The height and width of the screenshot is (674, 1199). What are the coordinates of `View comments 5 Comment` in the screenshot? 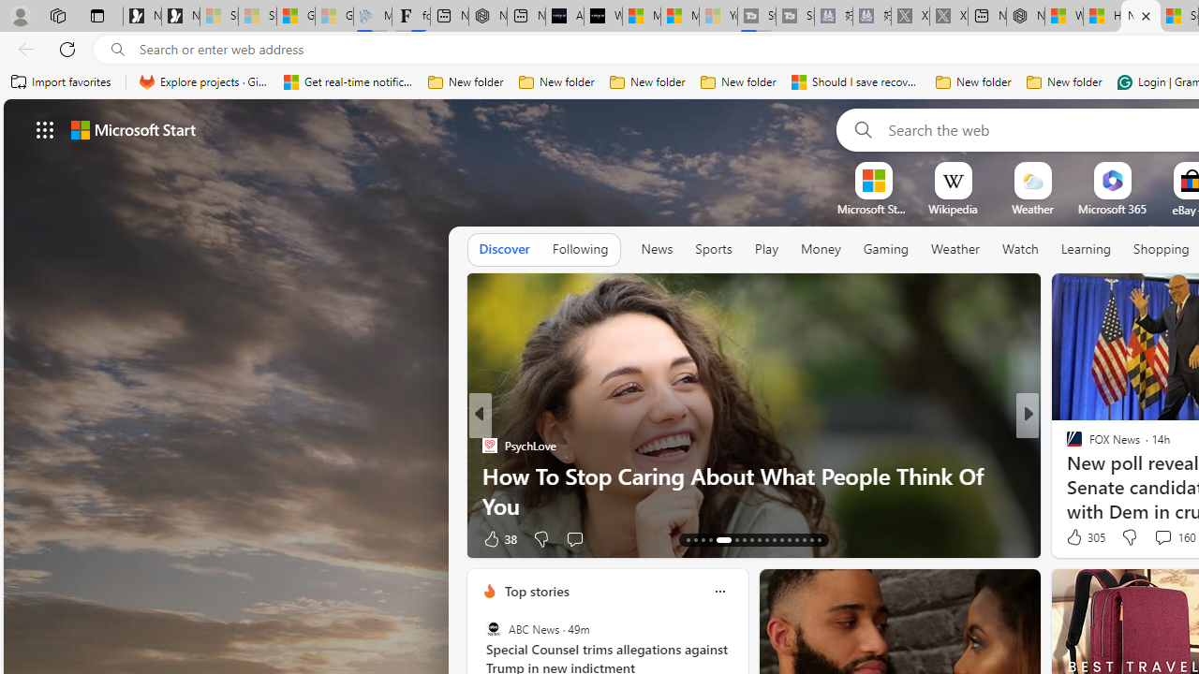 It's located at (1156, 537).